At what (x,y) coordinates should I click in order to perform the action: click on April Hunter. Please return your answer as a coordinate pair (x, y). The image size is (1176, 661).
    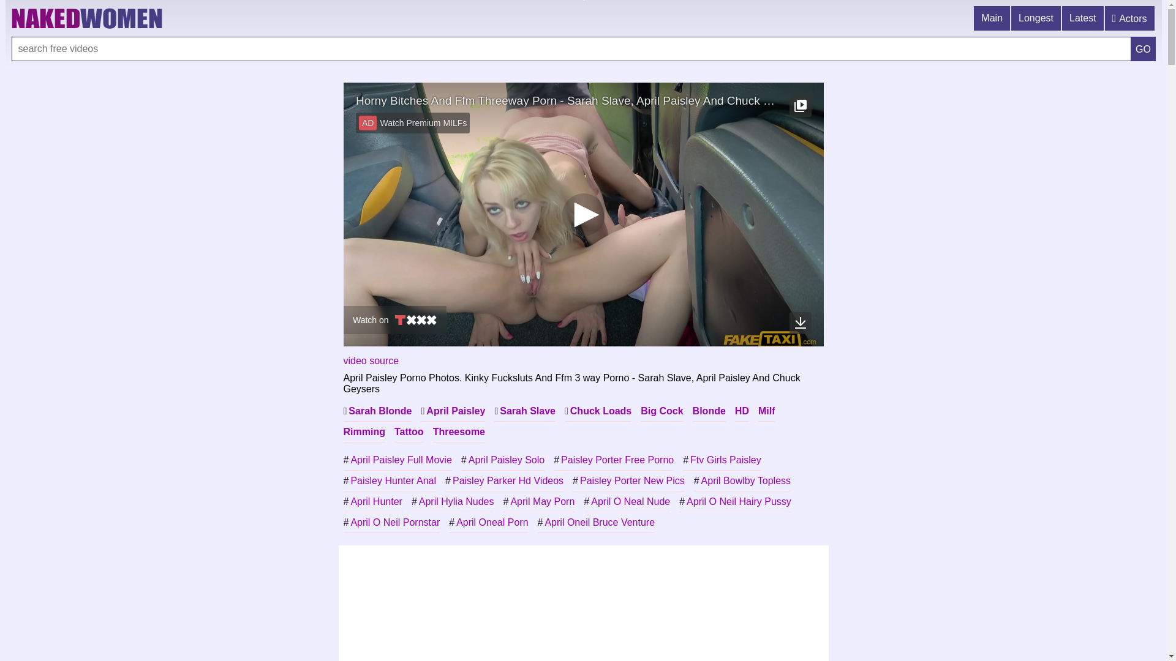
    Looking at the image, I should click on (372, 502).